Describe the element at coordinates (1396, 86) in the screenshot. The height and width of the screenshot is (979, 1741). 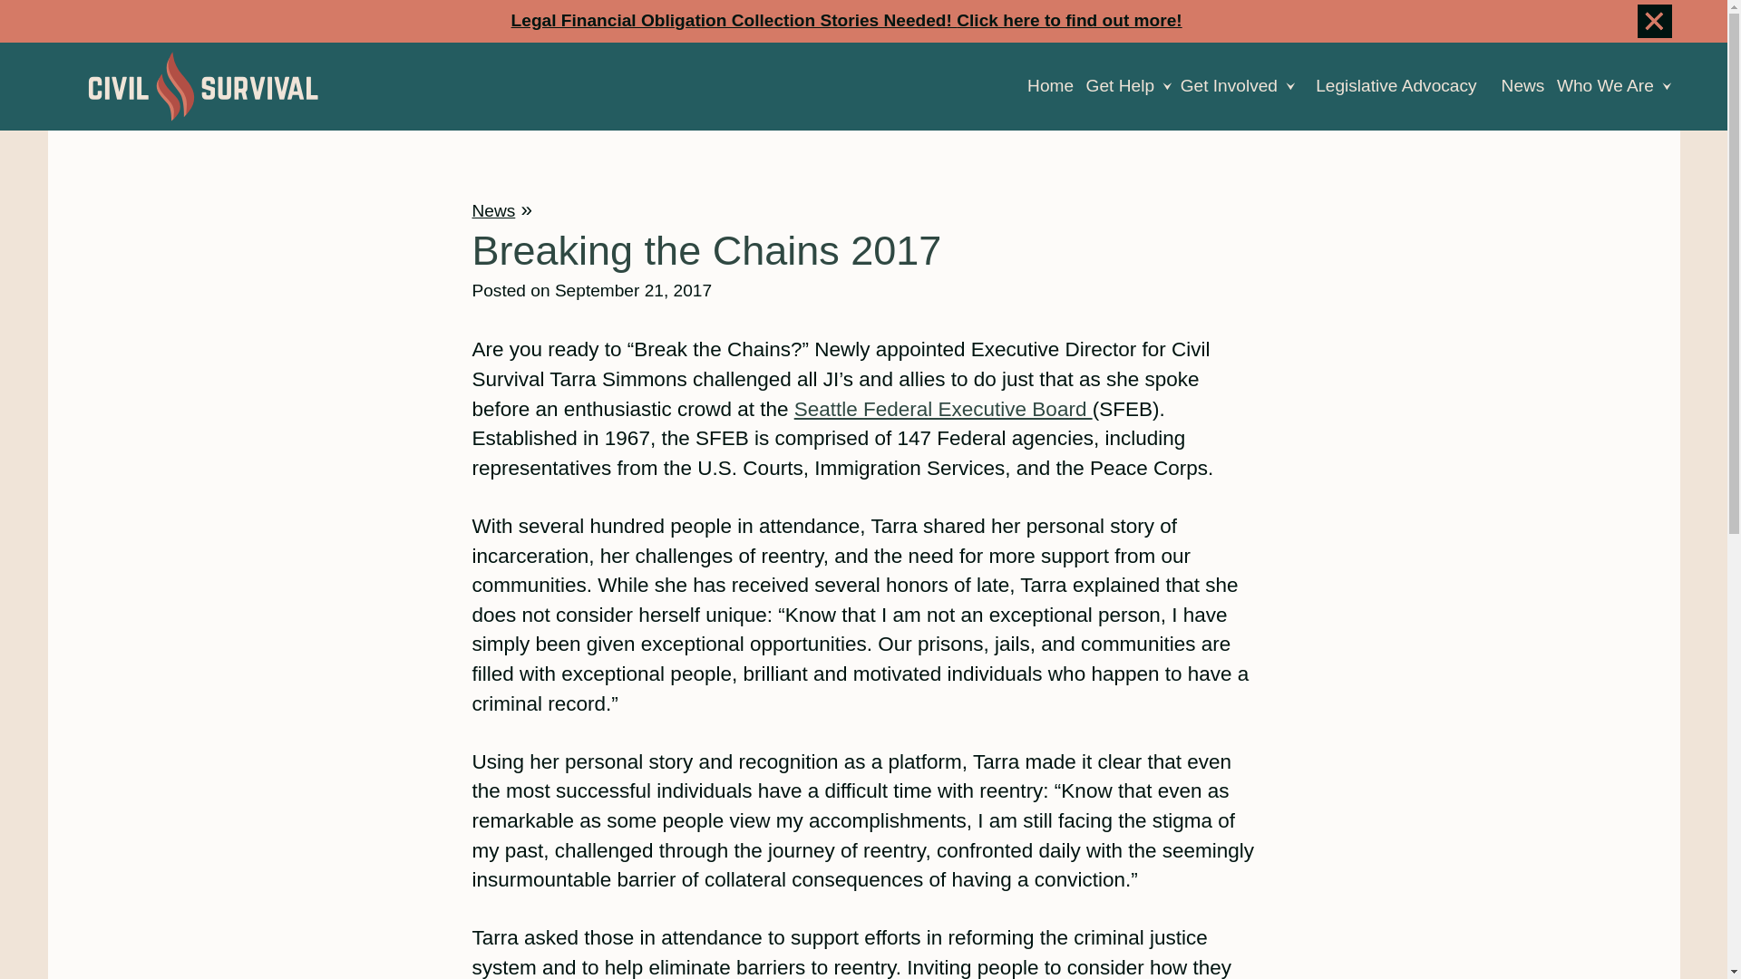
I see `Legislative Advocacy` at that location.